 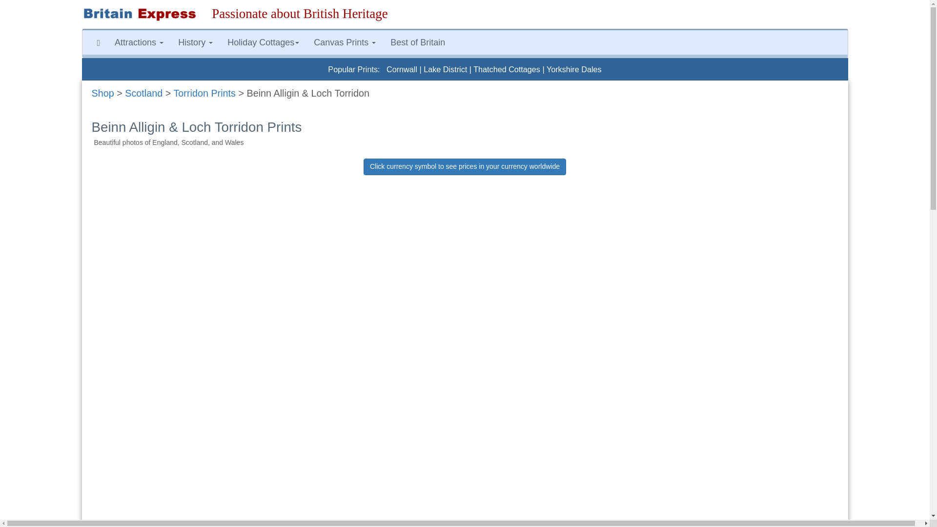 What do you see at coordinates (418, 42) in the screenshot?
I see `Best of Britain` at bounding box center [418, 42].